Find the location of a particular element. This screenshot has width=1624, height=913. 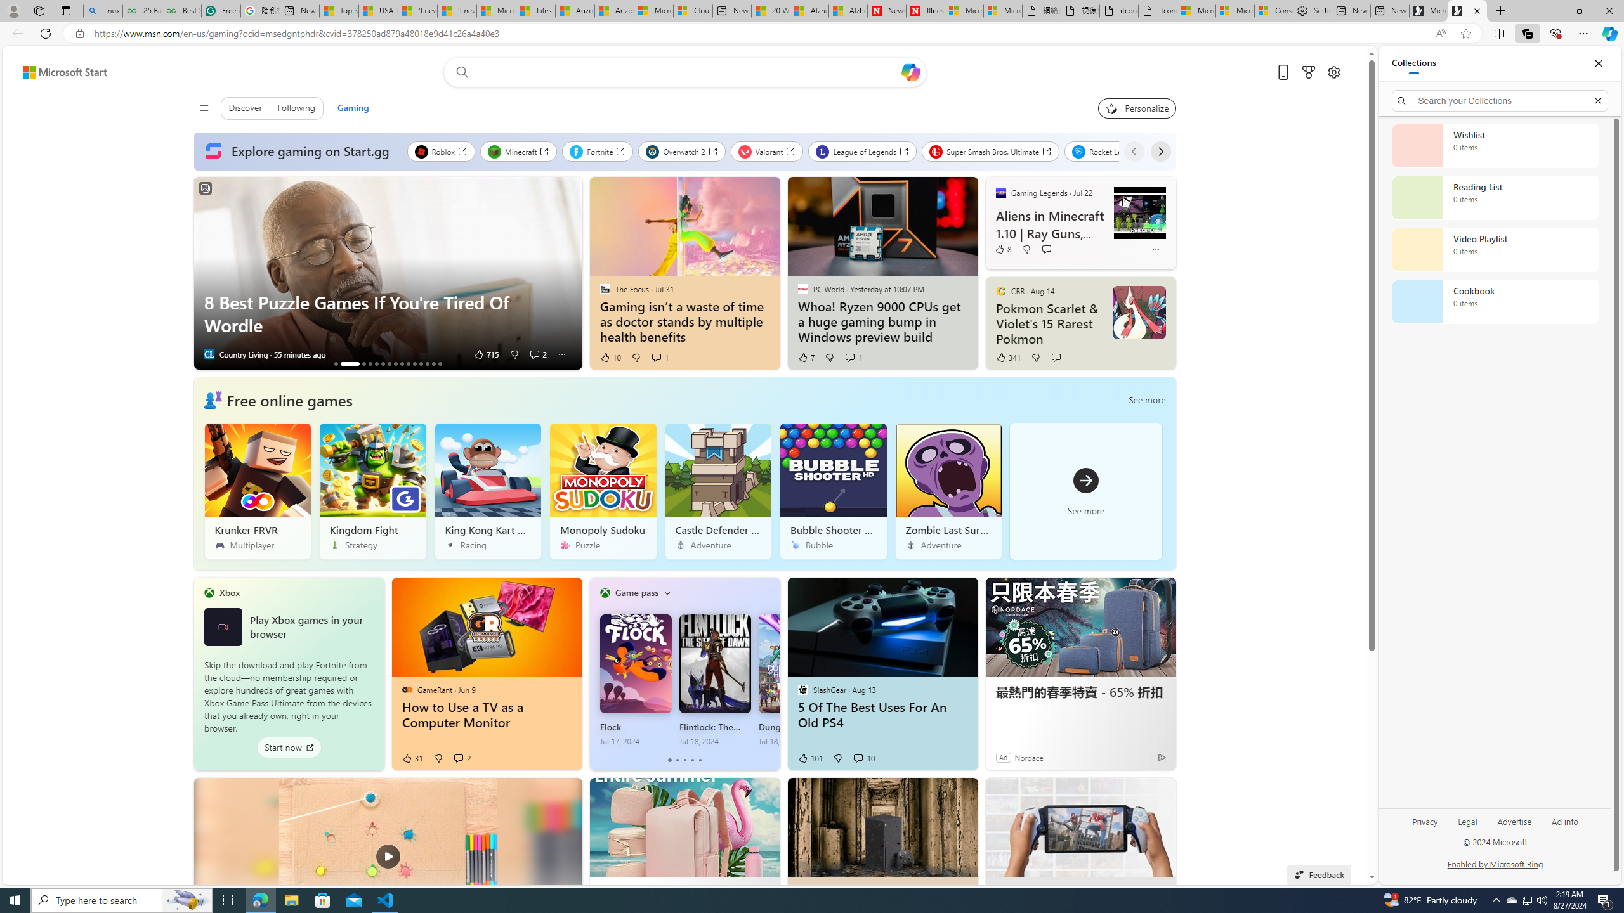

How Shein Is Revolutionizing The Fashion Industry? is located at coordinates (376, 364).